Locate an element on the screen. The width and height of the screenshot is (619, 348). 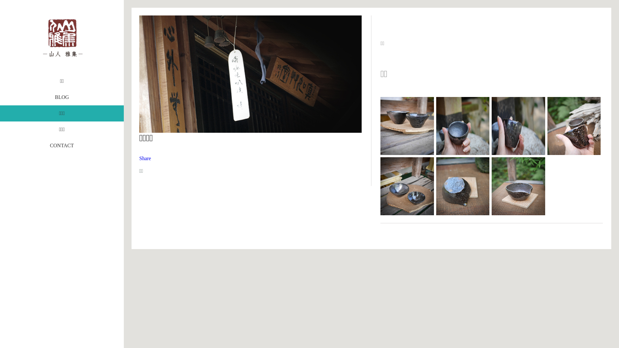
CONTACT is located at coordinates (62, 146).